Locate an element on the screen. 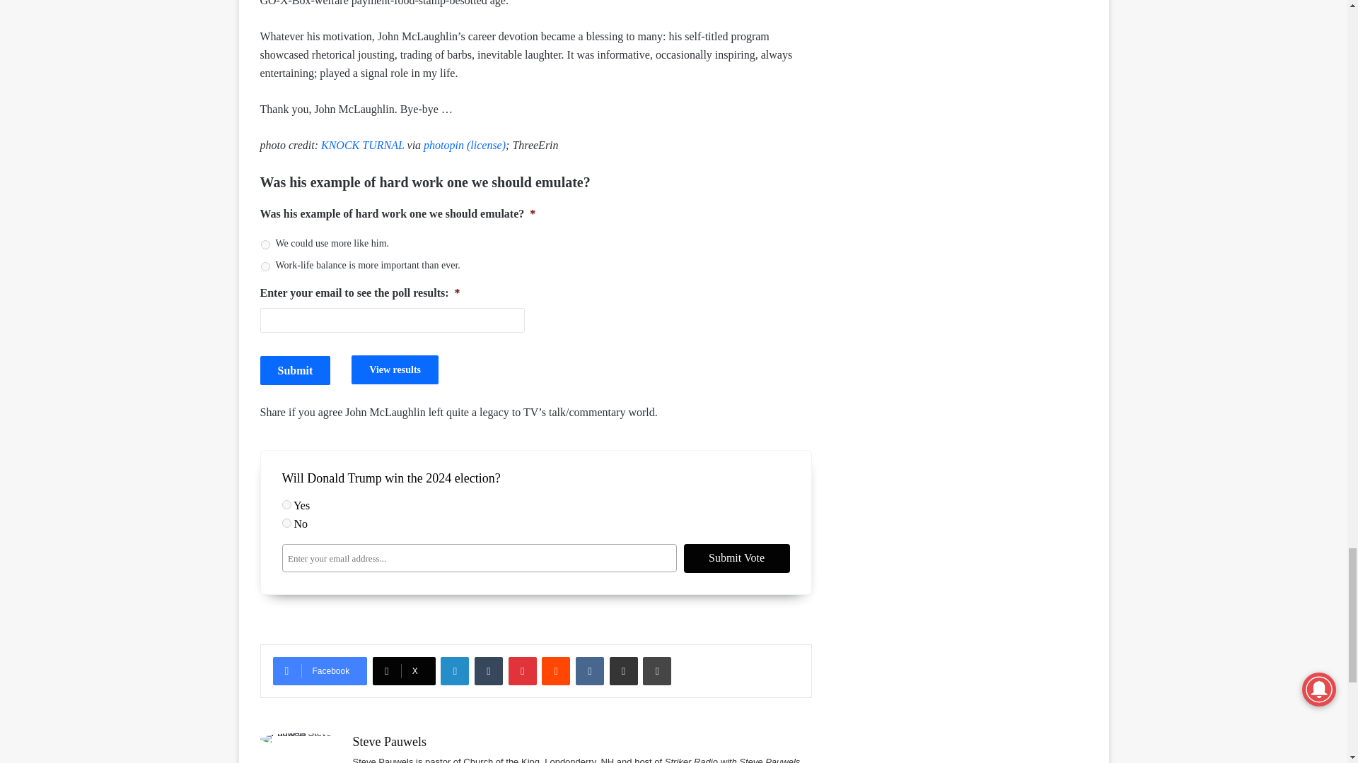 This screenshot has height=763, width=1358. Share via Email is located at coordinates (624, 670).